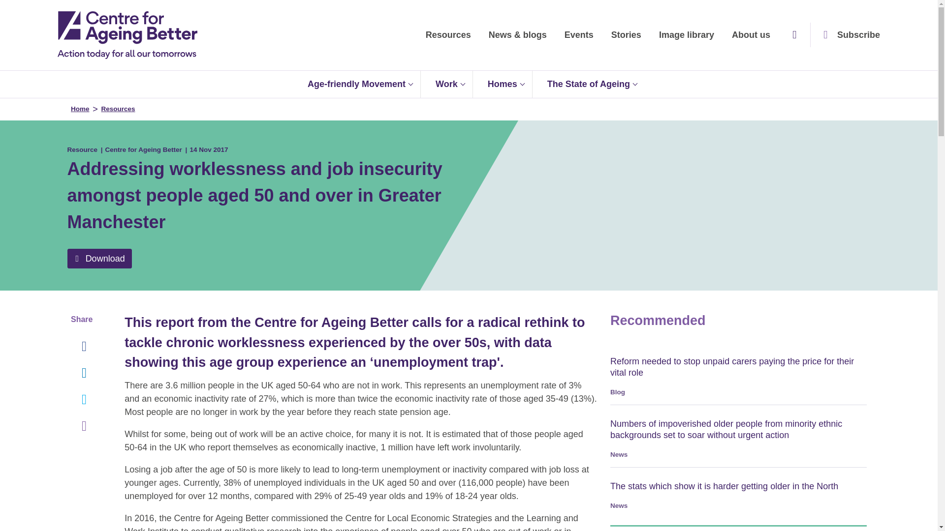 The height and width of the screenshot is (531, 945). I want to click on Subscribe, so click(850, 35).